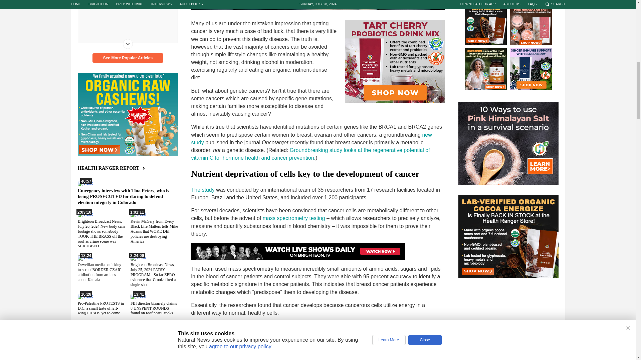 The image size is (641, 360). I want to click on See More Popular Articles, so click(128, 58).